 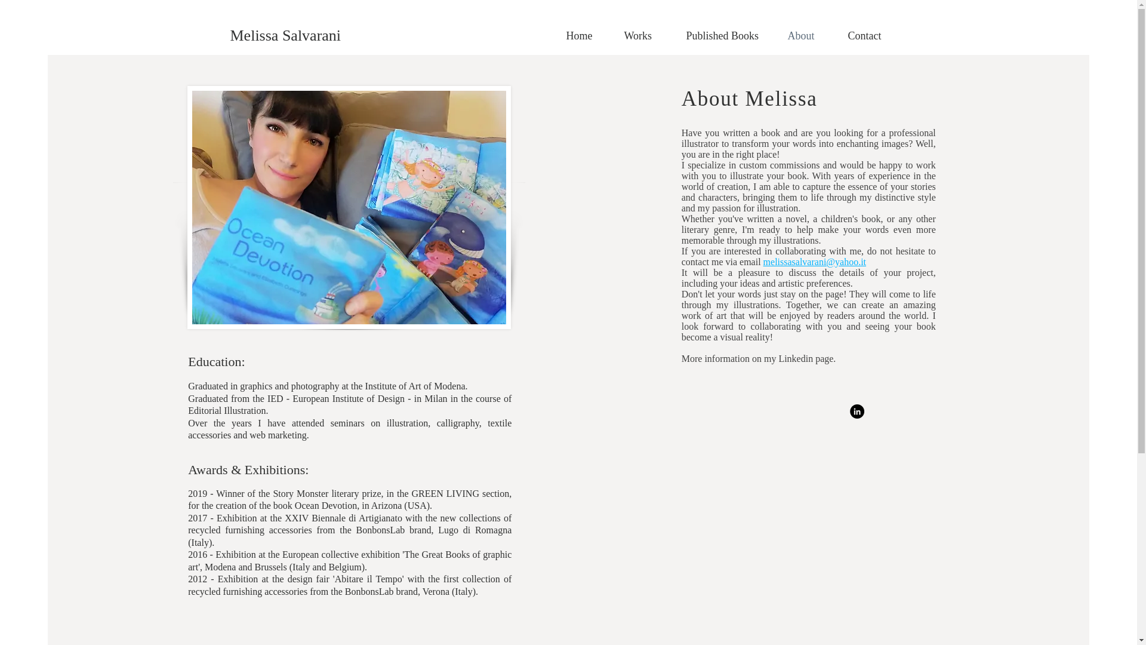 What do you see at coordinates (808, 36) in the screenshot?
I see `About` at bounding box center [808, 36].